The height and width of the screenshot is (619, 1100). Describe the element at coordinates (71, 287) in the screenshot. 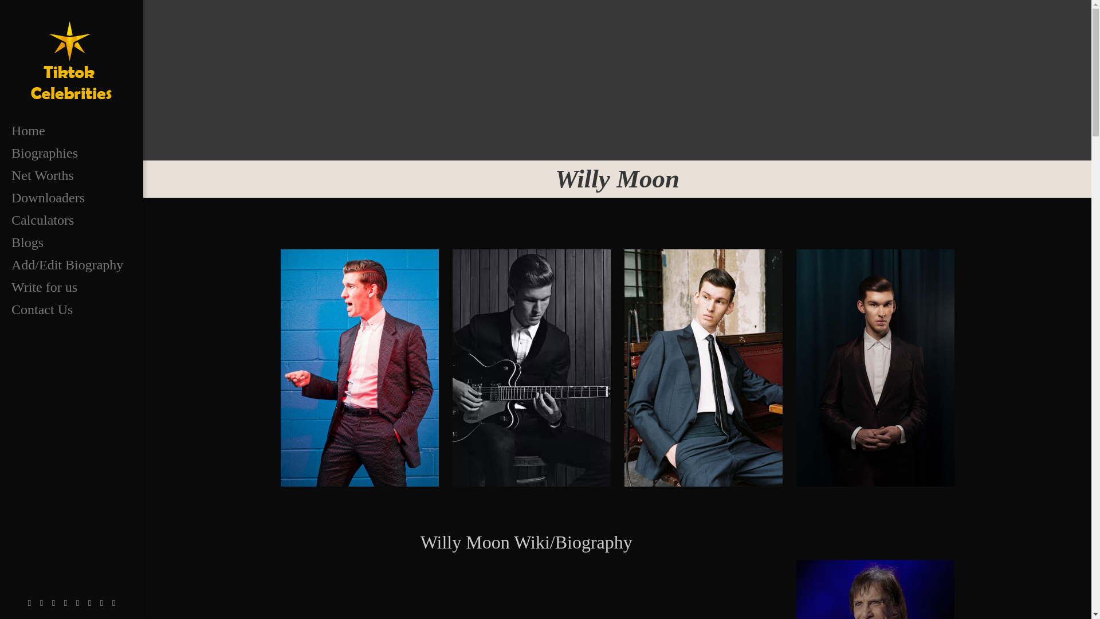

I see `Write for us` at that location.